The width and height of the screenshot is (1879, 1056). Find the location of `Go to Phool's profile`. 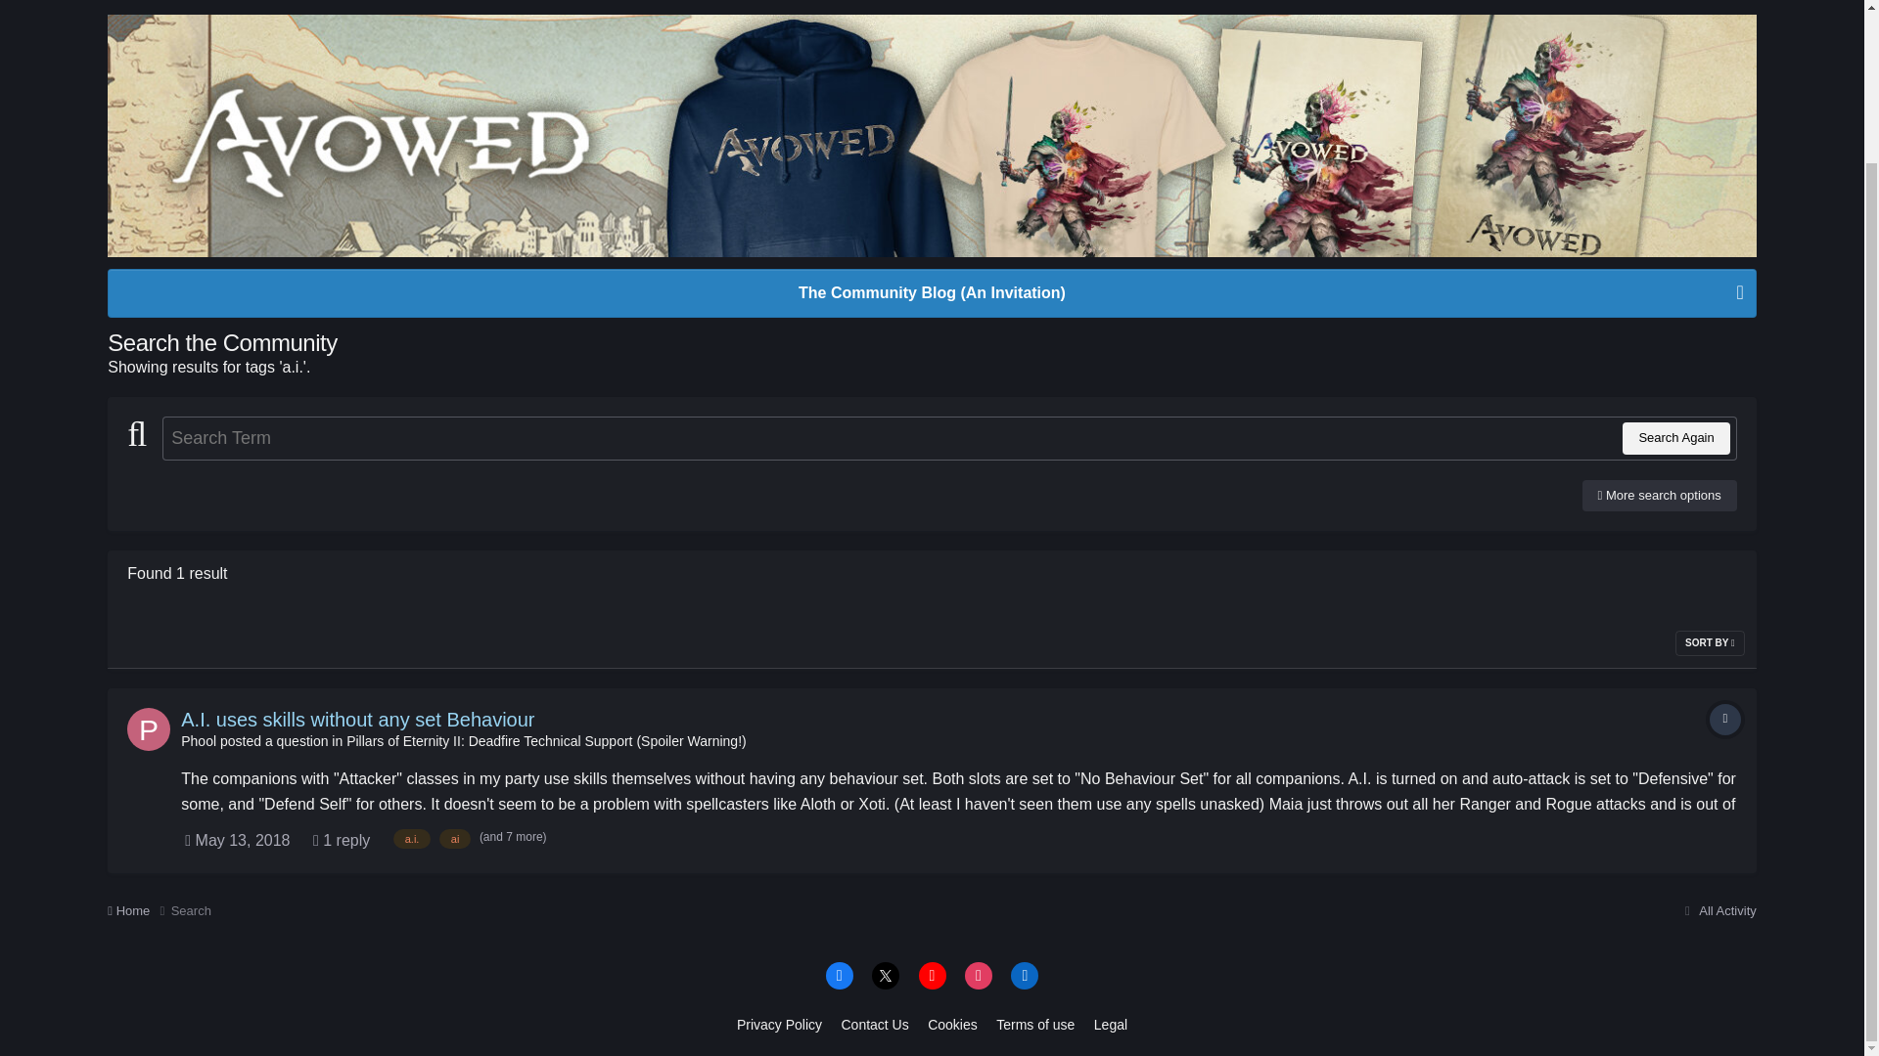

Go to Phool's profile is located at coordinates (149, 728).